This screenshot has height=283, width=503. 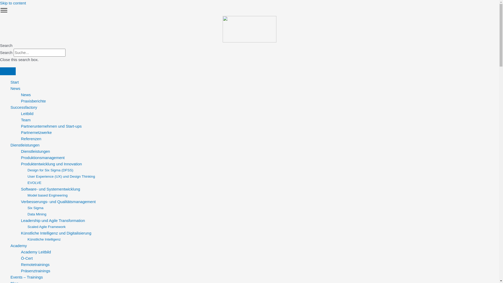 What do you see at coordinates (47, 227) in the screenshot?
I see `Scaled Agile Framework` at bounding box center [47, 227].